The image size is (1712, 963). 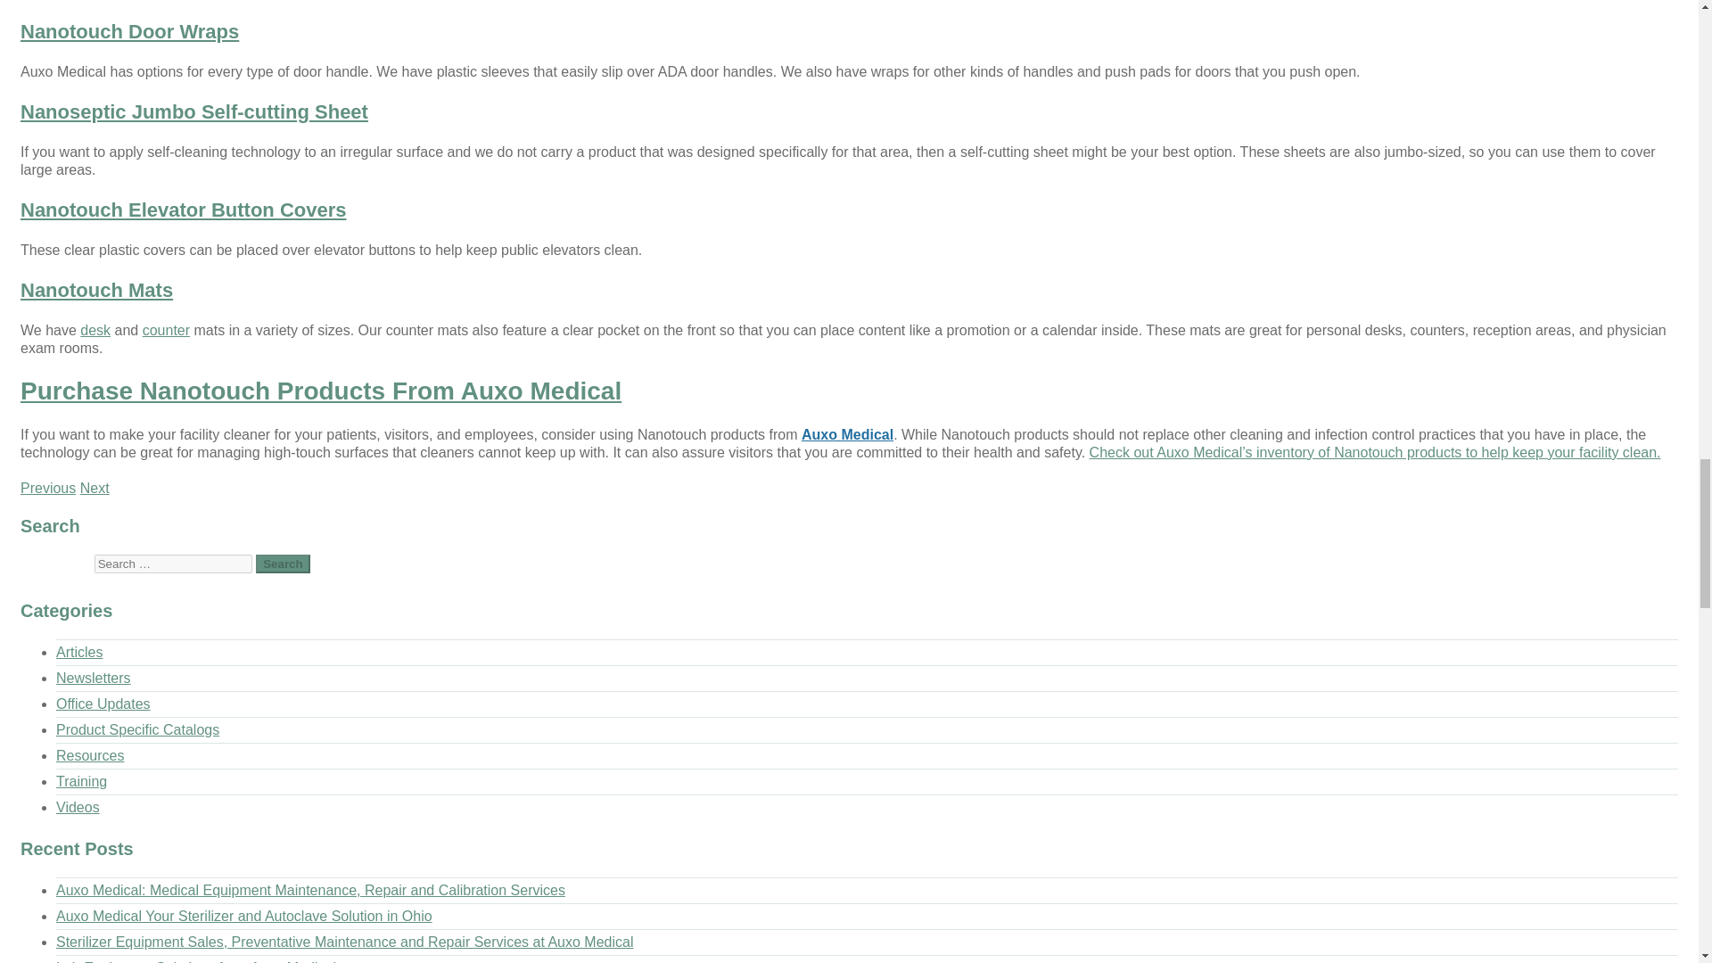 I want to click on Search, so click(x=282, y=564).